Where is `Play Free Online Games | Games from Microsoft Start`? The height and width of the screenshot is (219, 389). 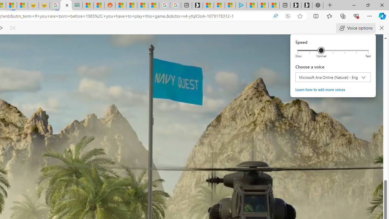
Play Free Online Games | Games from Microsoft Start is located at coordinates (307, 5).